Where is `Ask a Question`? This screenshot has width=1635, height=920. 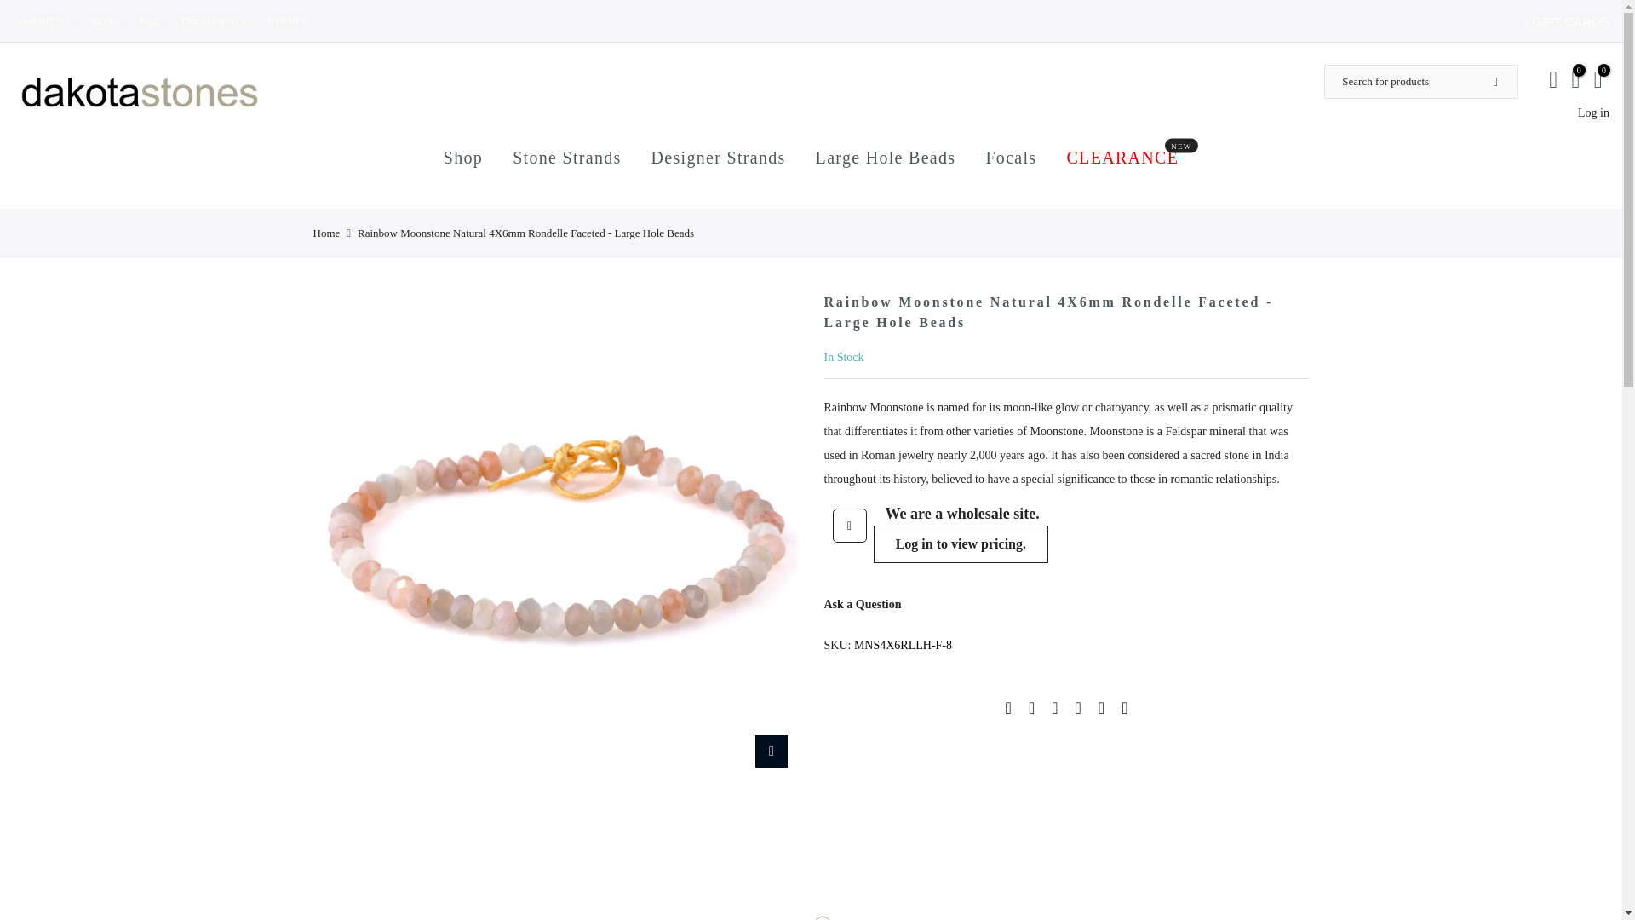
Ask a Question is located at coordinates (213, 21).